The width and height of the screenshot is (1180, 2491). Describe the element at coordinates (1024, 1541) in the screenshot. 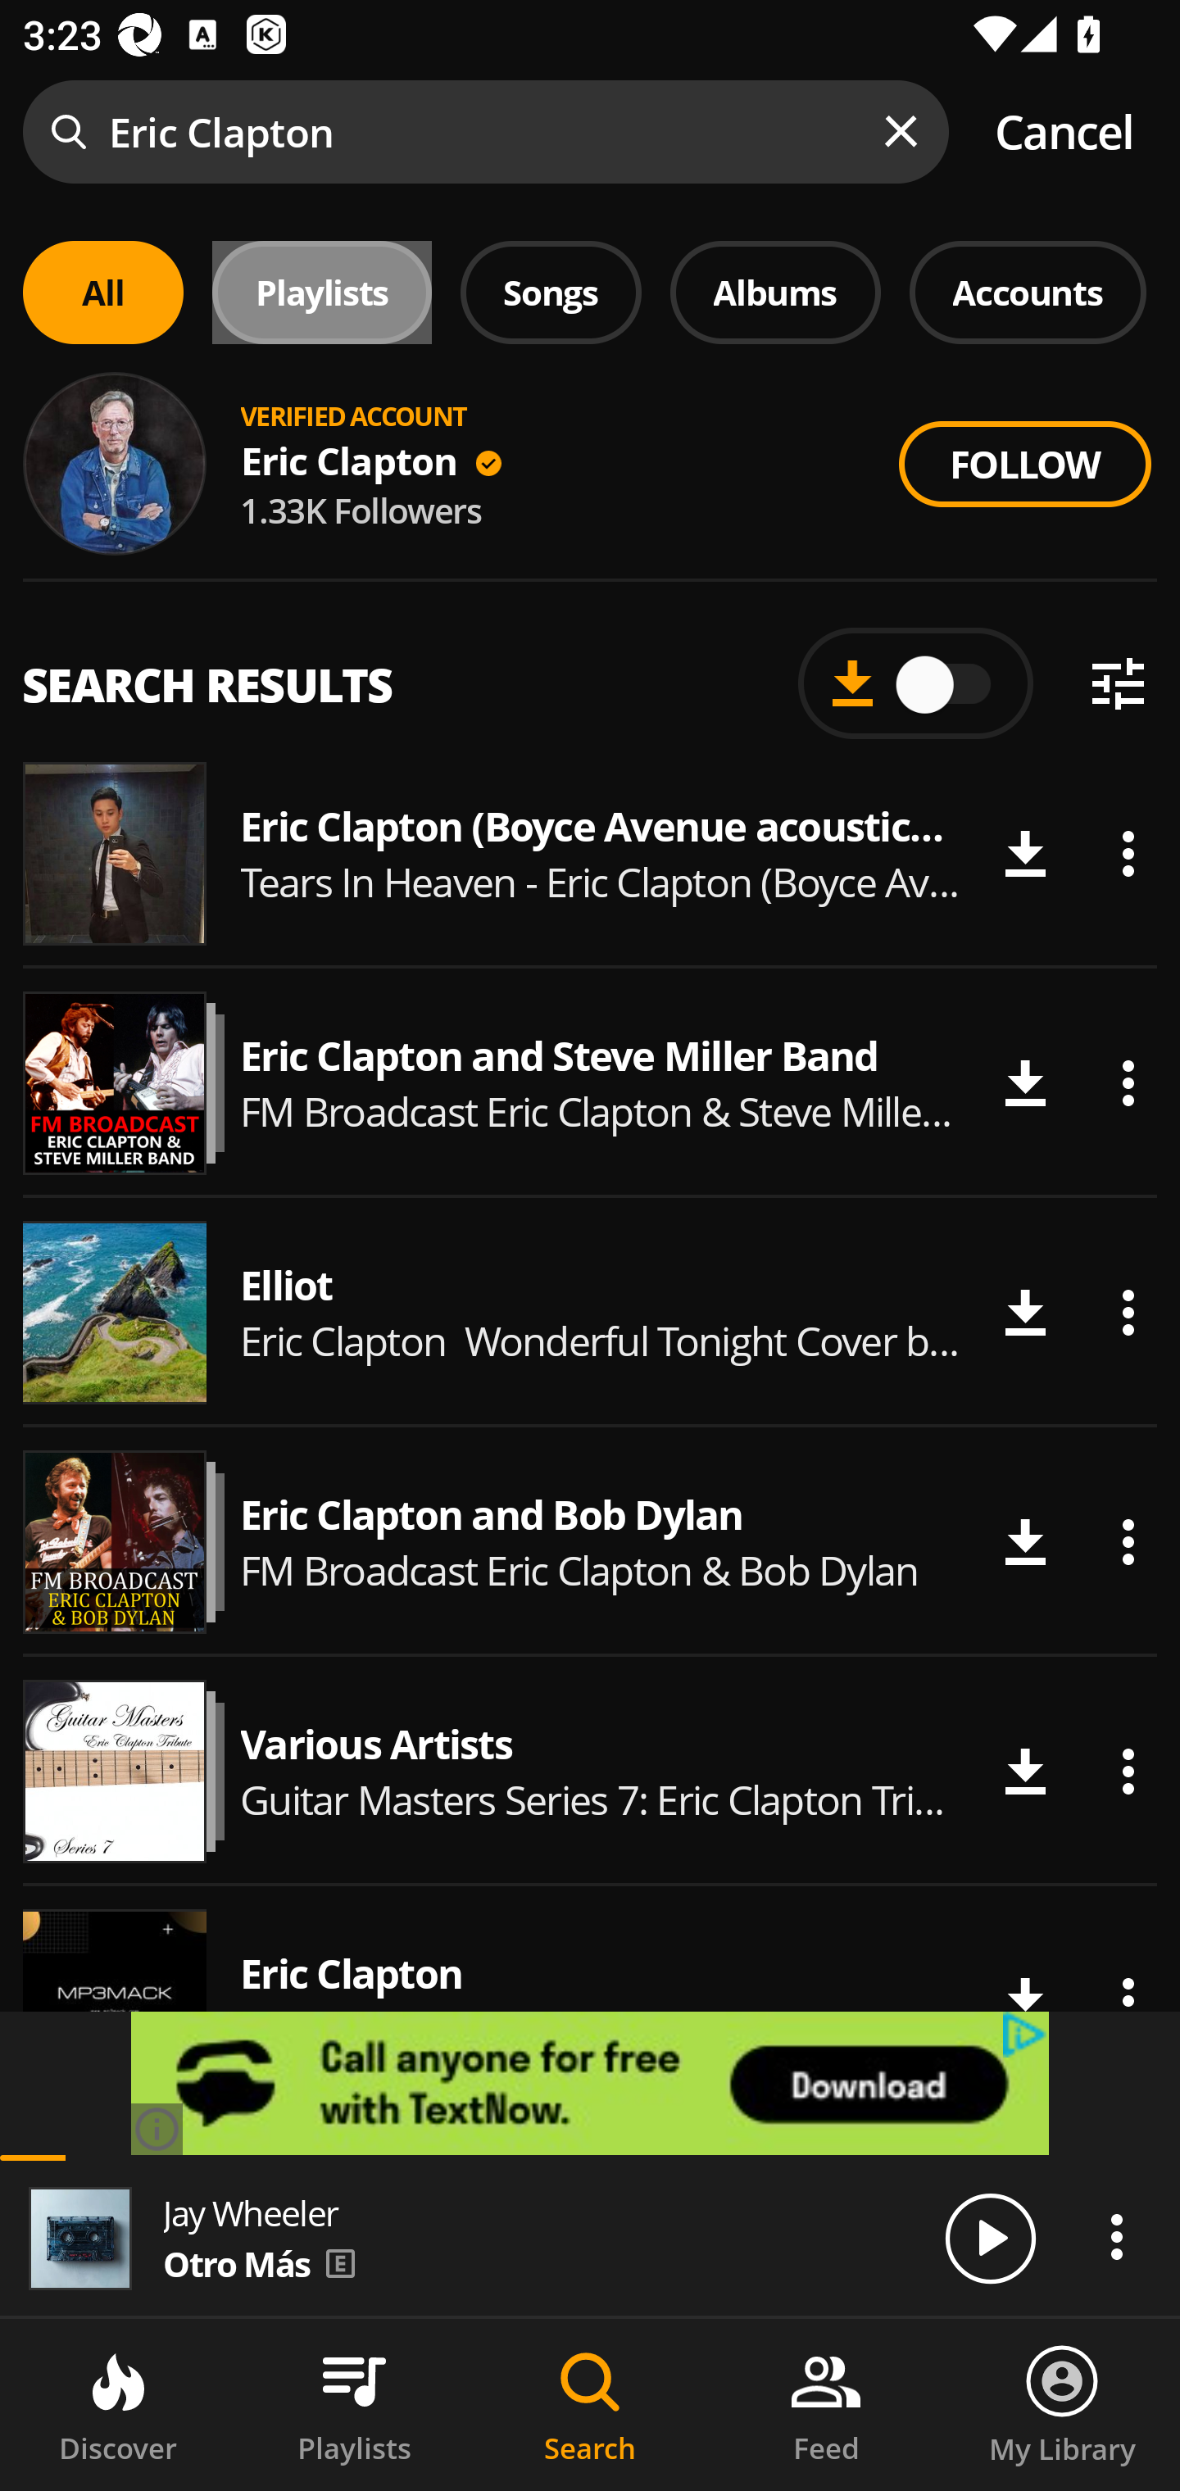

I see `Download` at that location.